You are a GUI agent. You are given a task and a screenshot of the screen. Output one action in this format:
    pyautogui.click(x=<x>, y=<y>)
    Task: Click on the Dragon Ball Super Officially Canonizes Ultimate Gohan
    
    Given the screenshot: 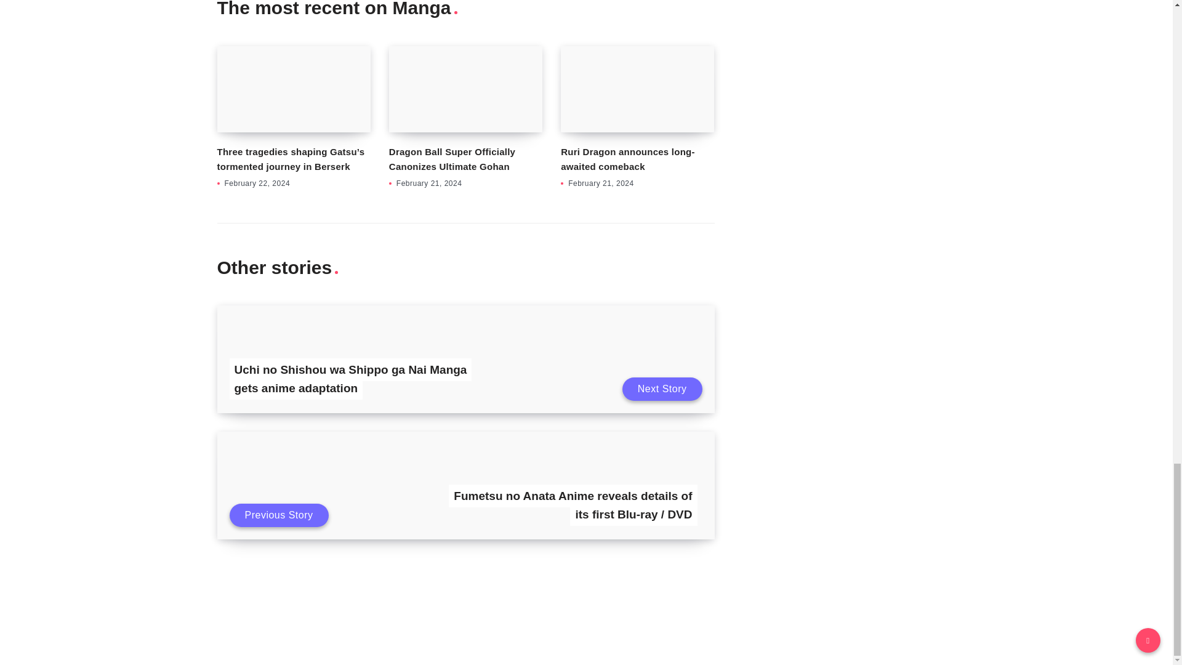 What is the action you would take?
    pyautogui.click(x=452, y=159)
    